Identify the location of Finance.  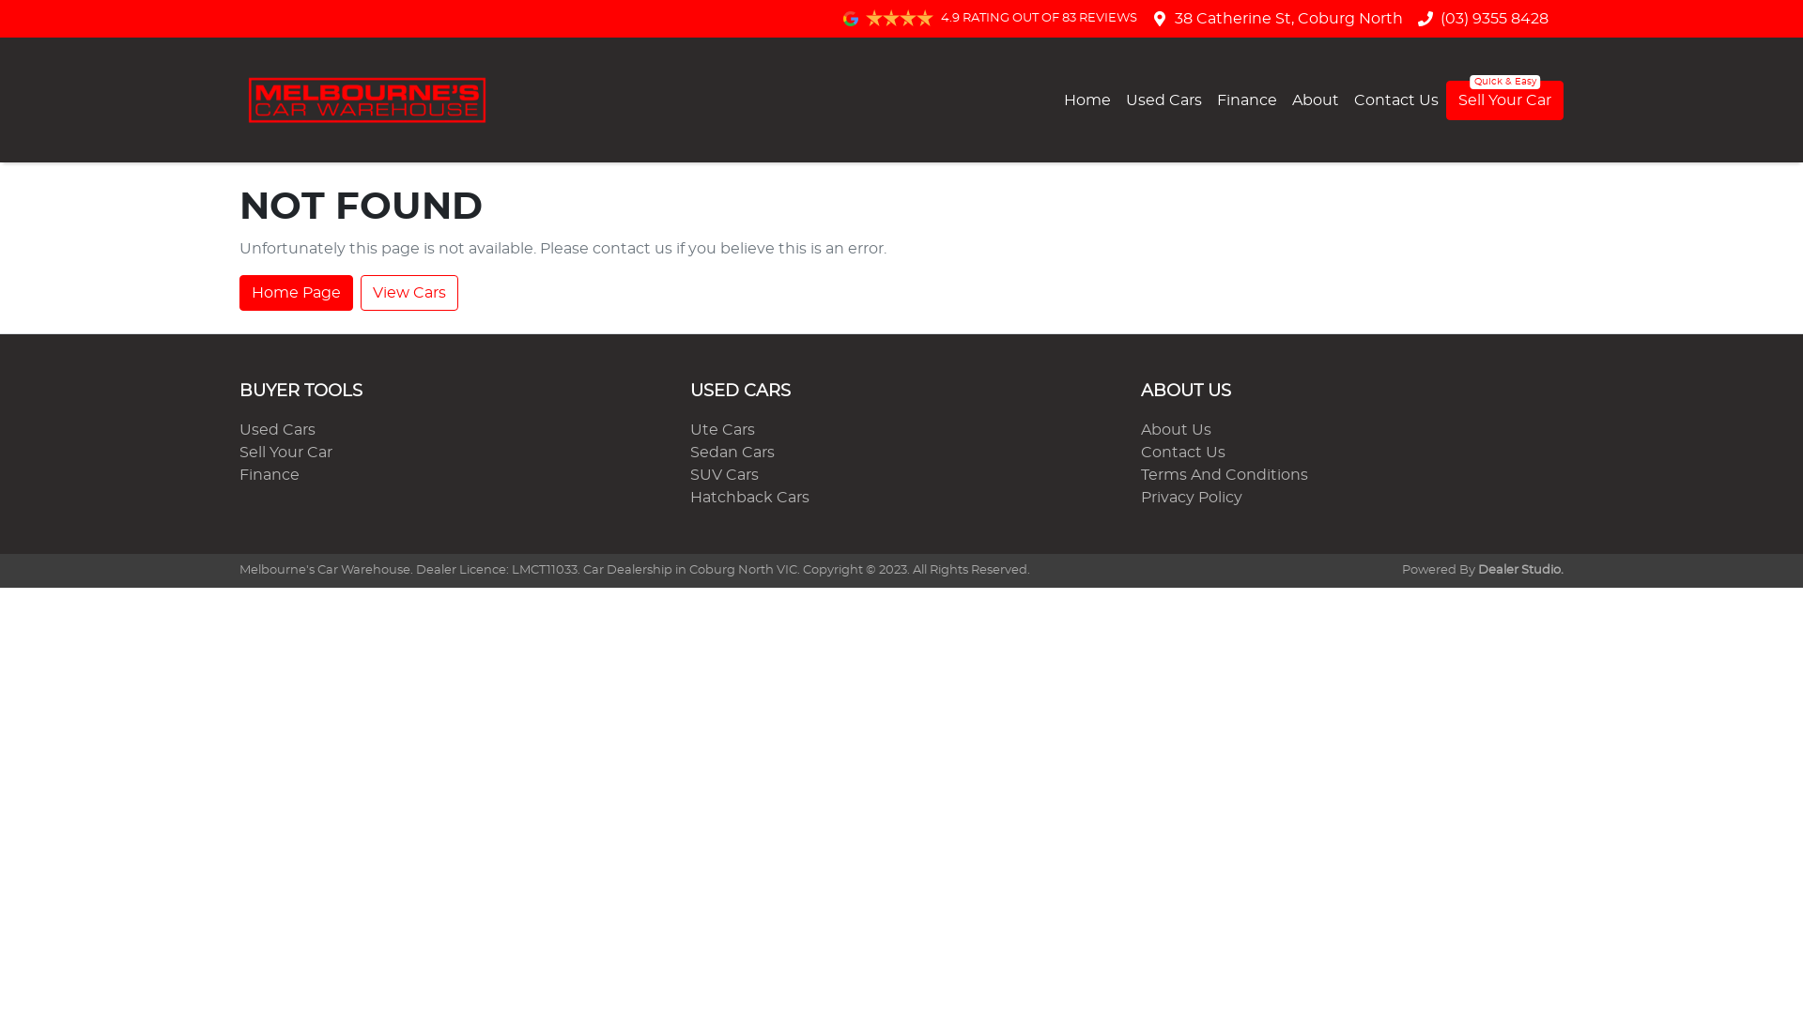
(1247, 100).